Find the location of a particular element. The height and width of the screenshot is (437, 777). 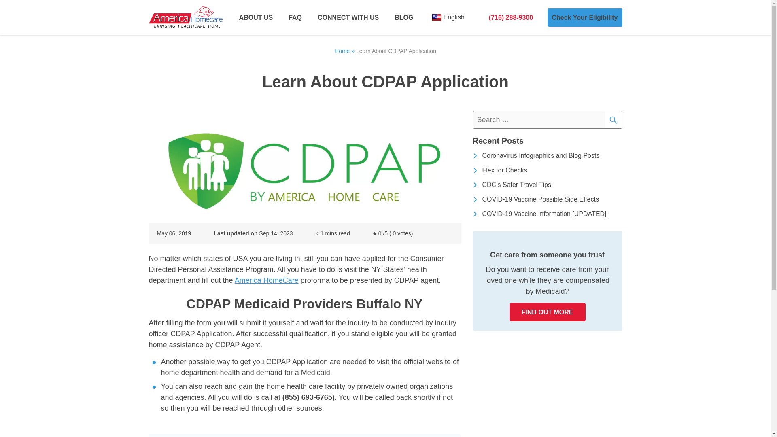

English is located at coordinates (448, 17).